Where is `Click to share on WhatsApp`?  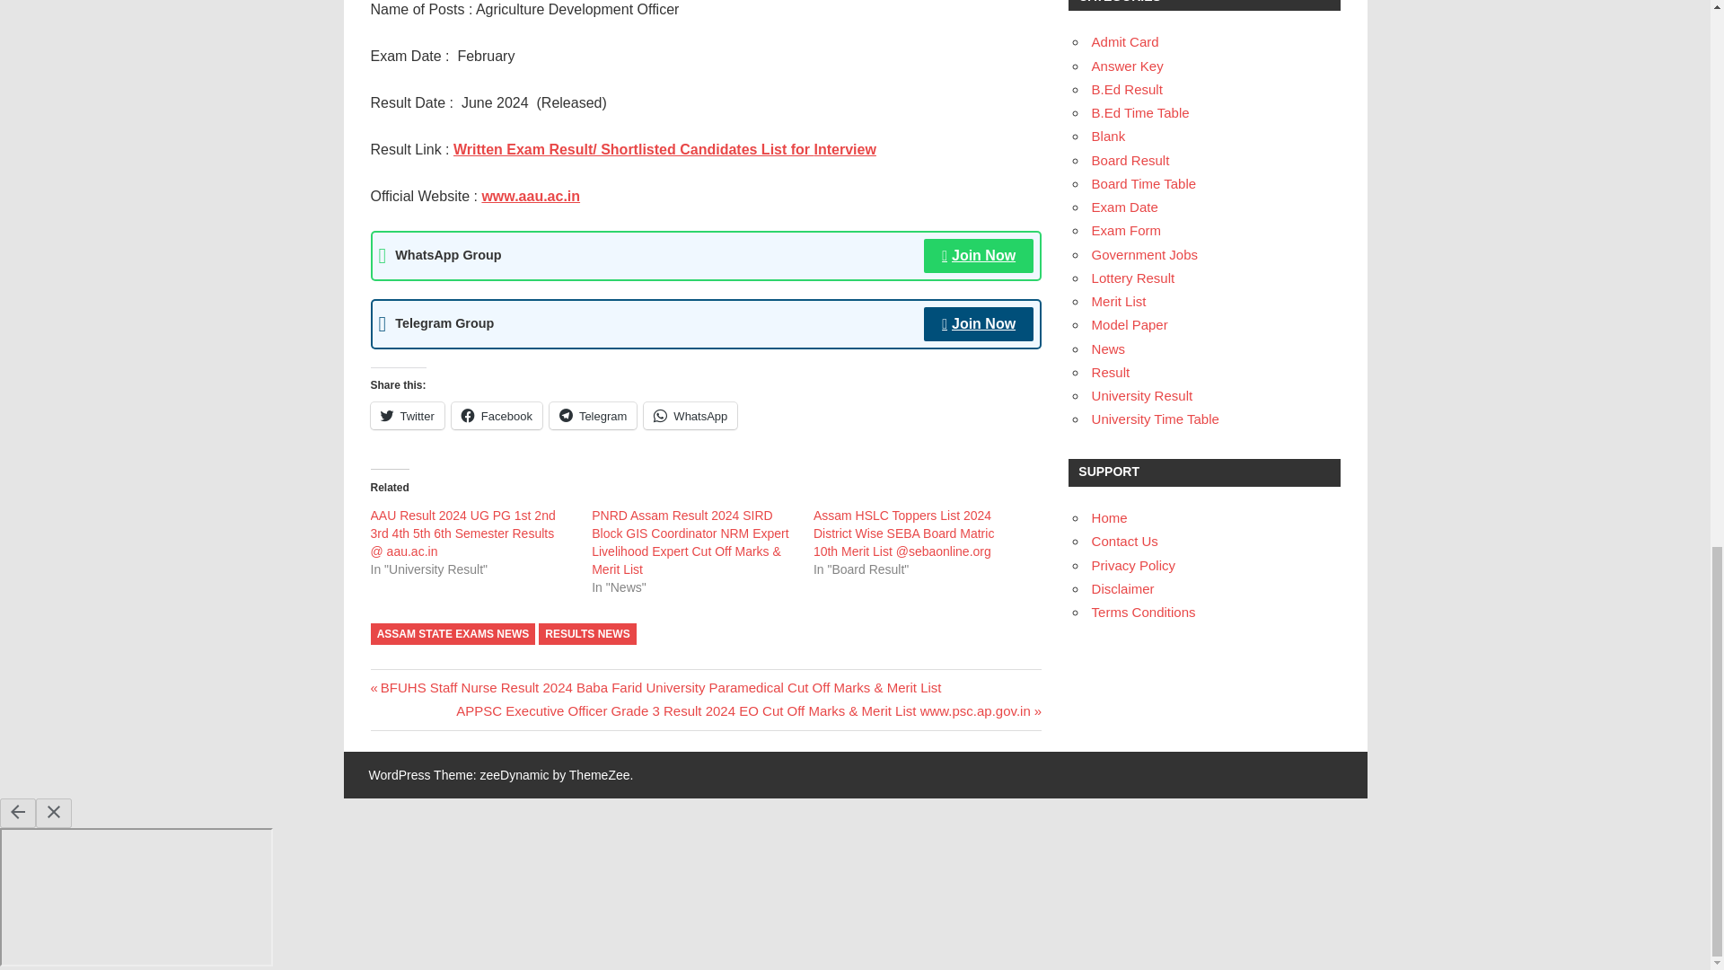
Click to share on WhatsApp is located at coordinates (690, 416).